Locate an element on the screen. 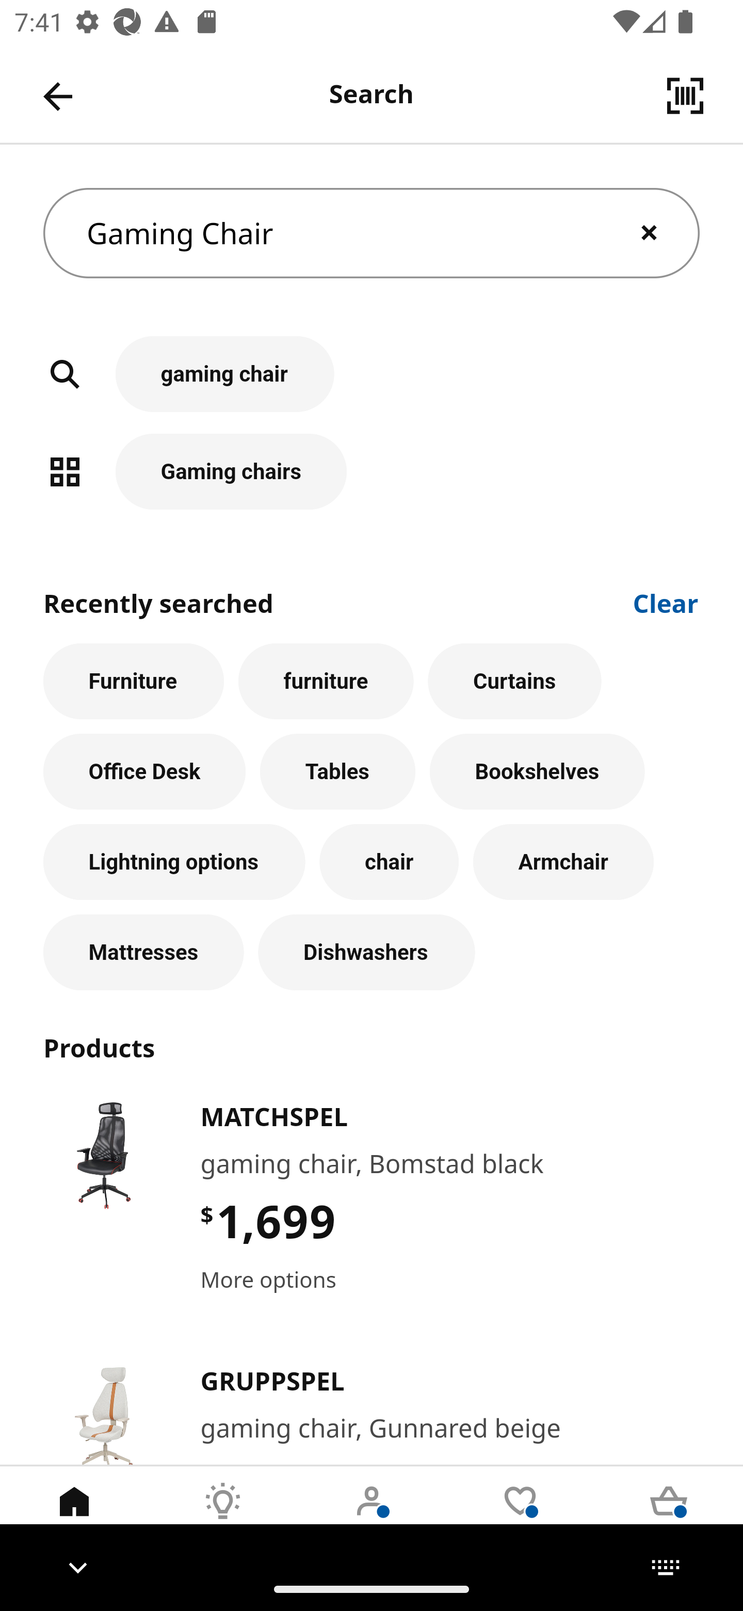  Office Desk is located at coordinates (144, 771).